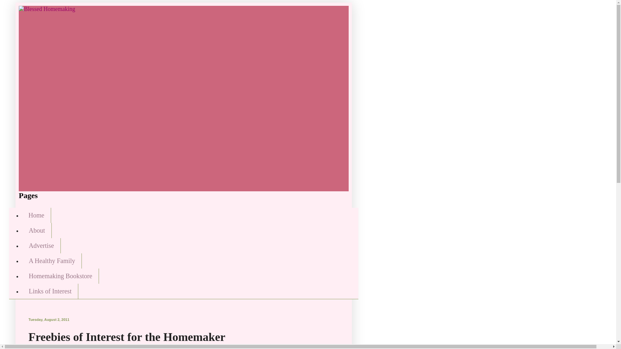  Describe the element at coordinates (41, 246) in the screenshot. I see `Advertise` at that location.